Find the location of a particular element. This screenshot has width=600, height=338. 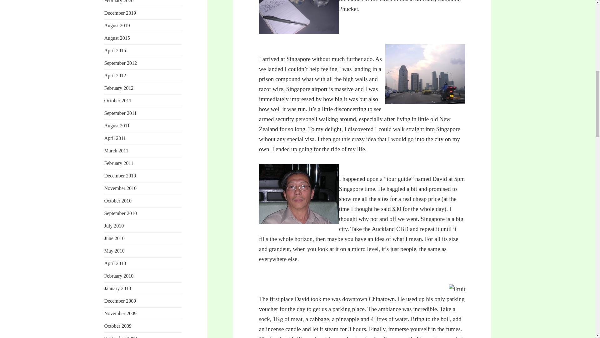

March 2011 is located at coordinates (116, 151).